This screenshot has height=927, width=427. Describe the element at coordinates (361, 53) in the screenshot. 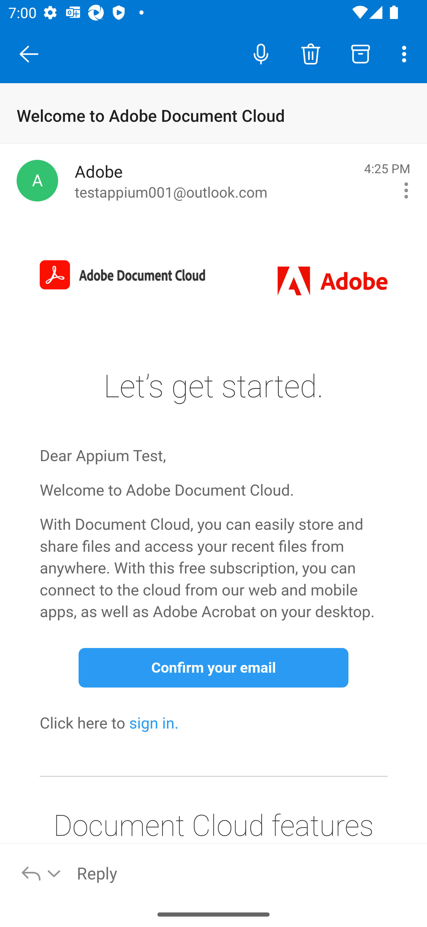

I see `Archive` at that location.